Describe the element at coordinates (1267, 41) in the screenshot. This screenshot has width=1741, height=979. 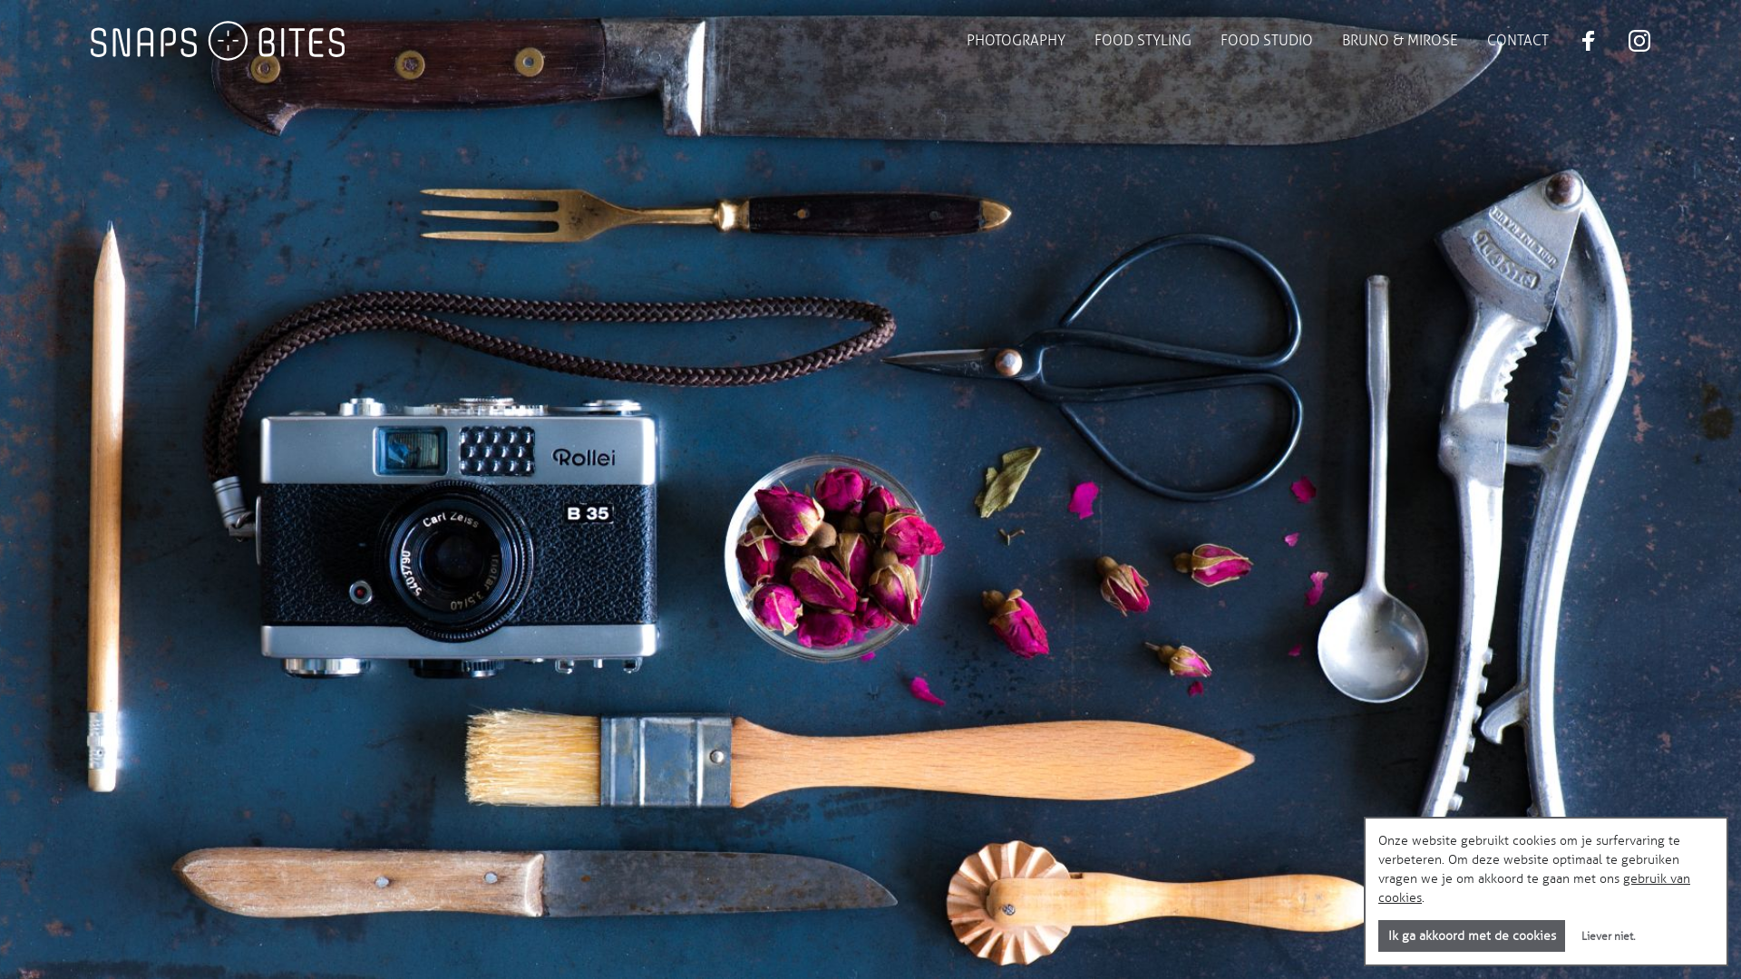
I see `FOOD STUDIO` at that location.